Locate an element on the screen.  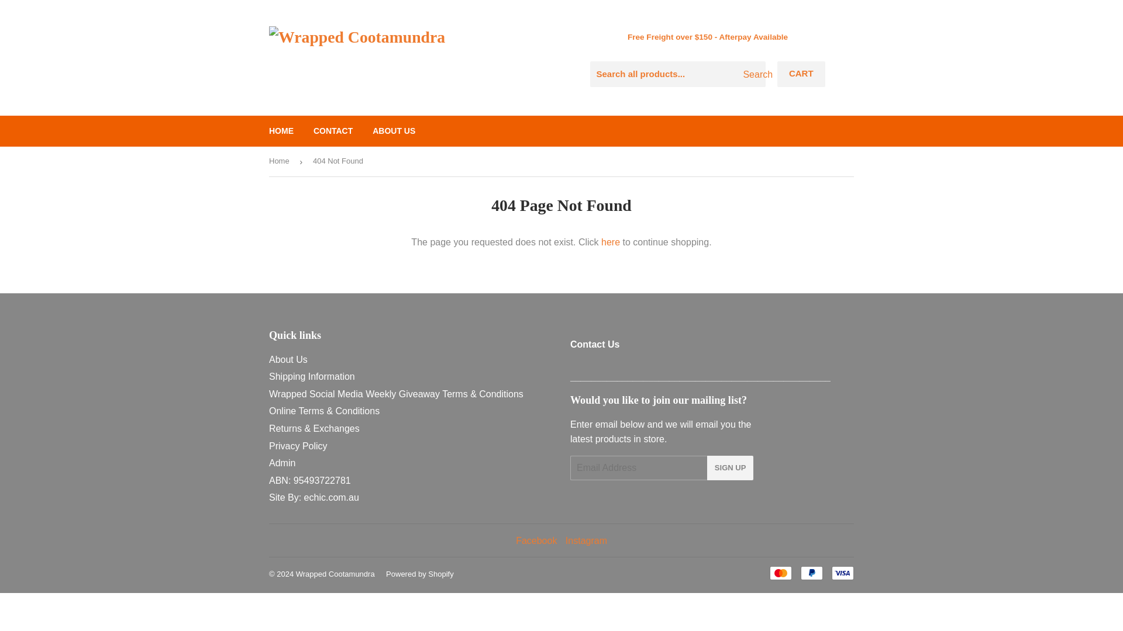
Wrapped Cootamundra on Facebook is located at coordinates (536, 540).